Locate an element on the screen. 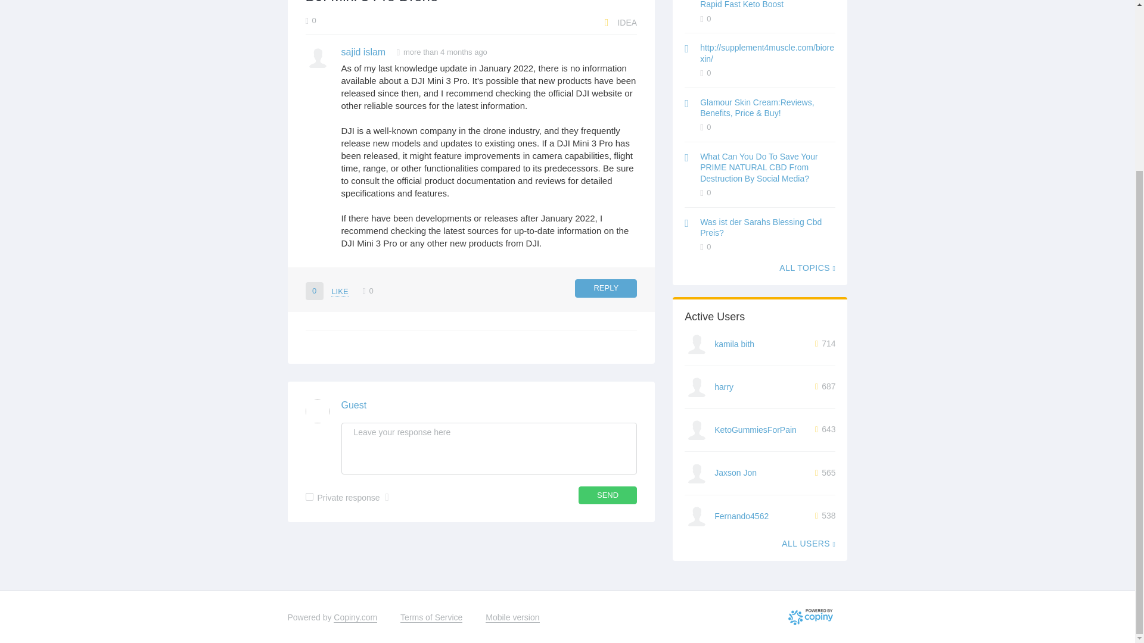 Image resolution: width=1144 pixels, height=643 pixels. harry is located at coordinates (723, 386).